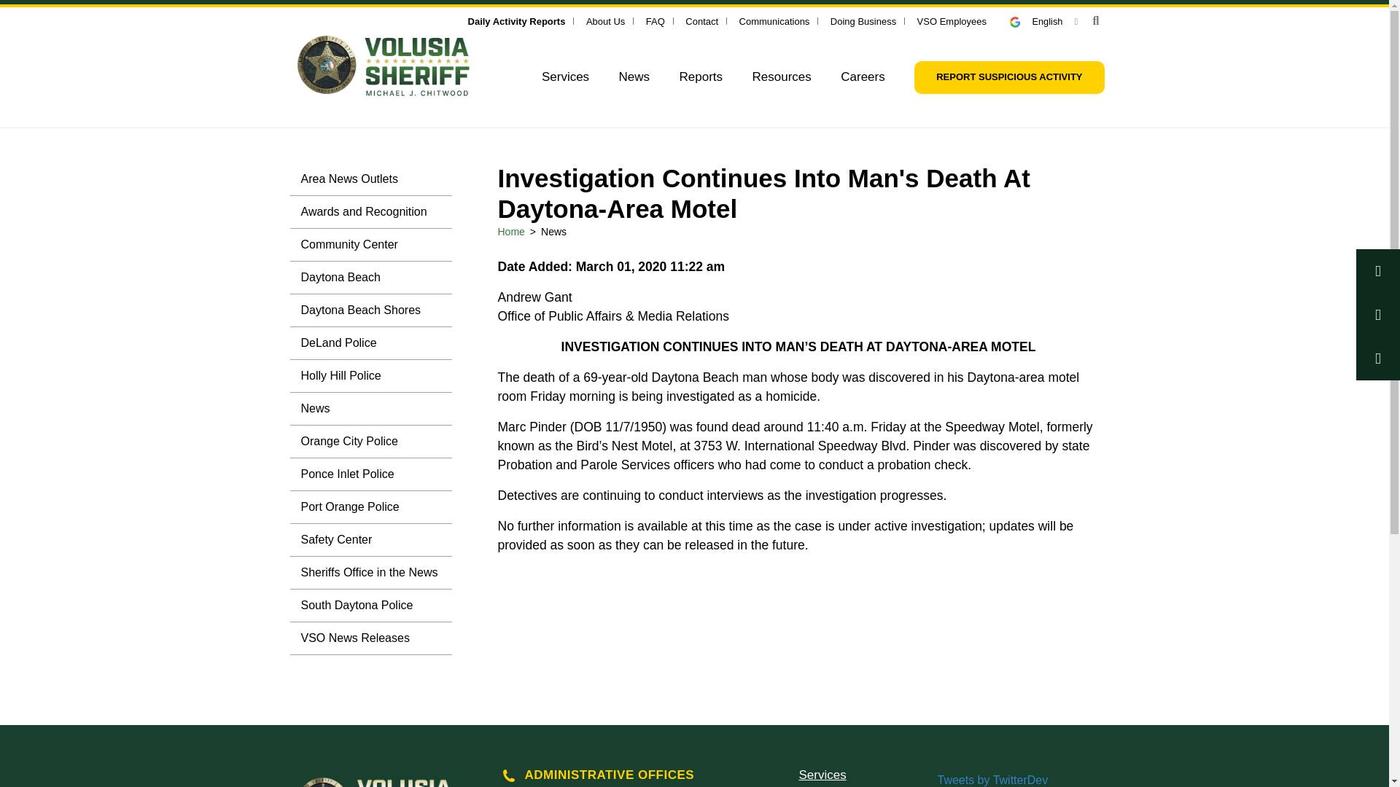 The width and height of the screenshot is (1400, 787). What do you see at coordinates (516, 20) in the screenshot?
I see `Daily Activity Reports` at bounding box center [516, 20].